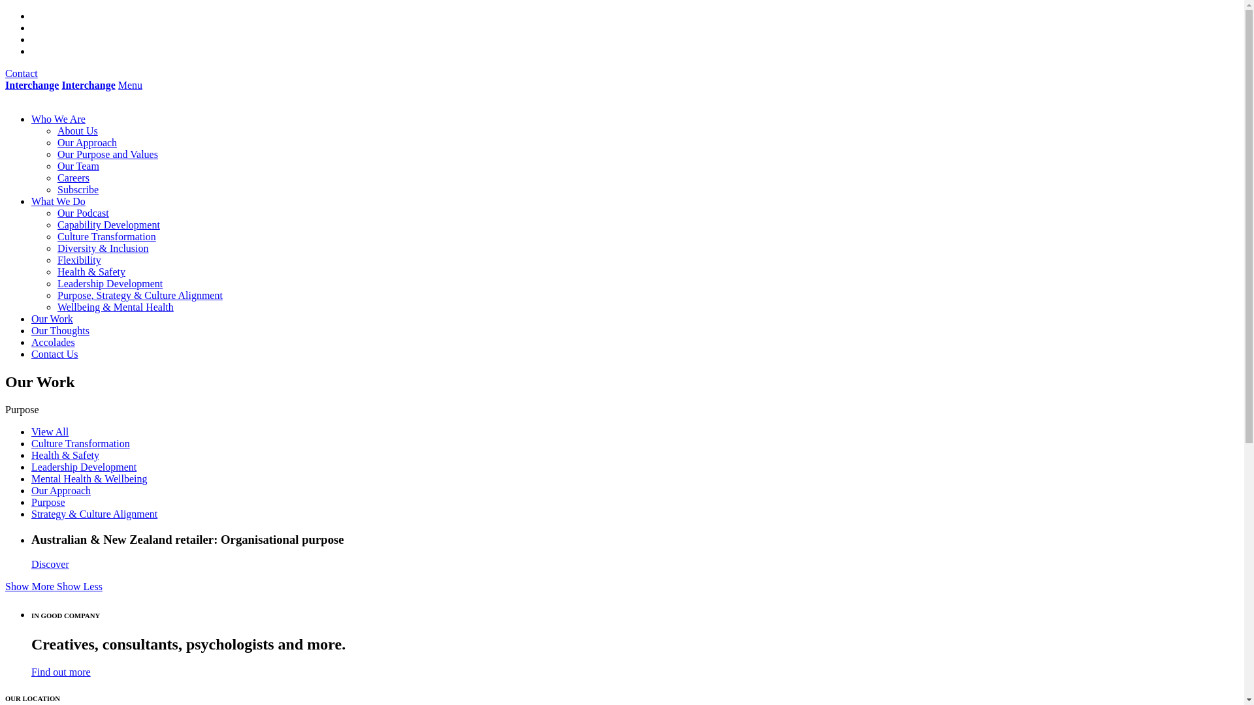 The height and width of the screenshot is (705, 1254). What do you see at coordinates (50, 564) in the screenshot?
I see `Discover` at bounding box center [50, 564].